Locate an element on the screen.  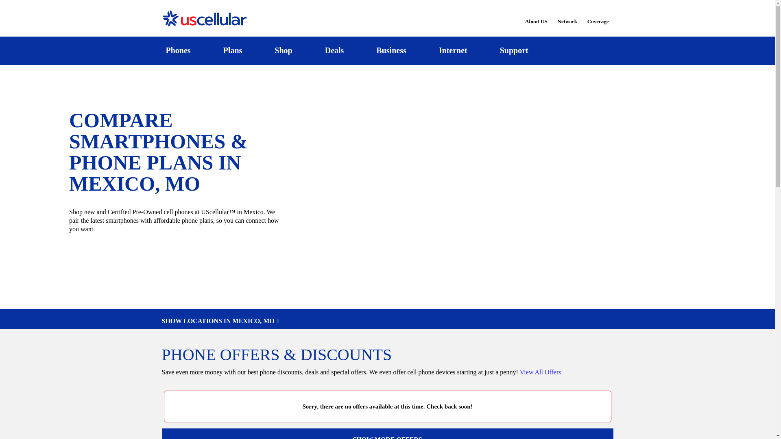
Phones is located at coordinates (178, 50).